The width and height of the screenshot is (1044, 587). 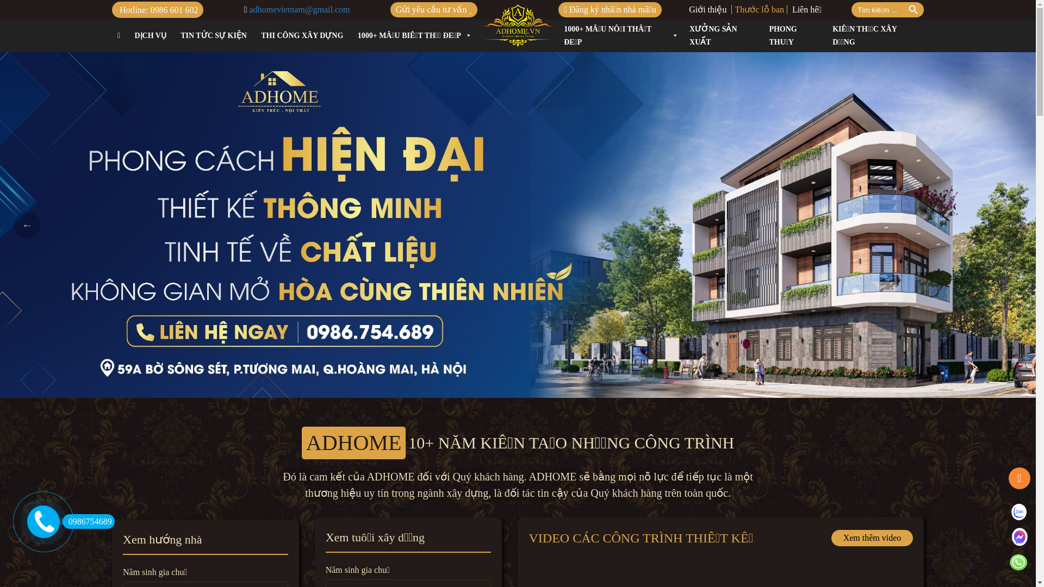 I want to click on YouTube video player, so click(x=336, y=573).